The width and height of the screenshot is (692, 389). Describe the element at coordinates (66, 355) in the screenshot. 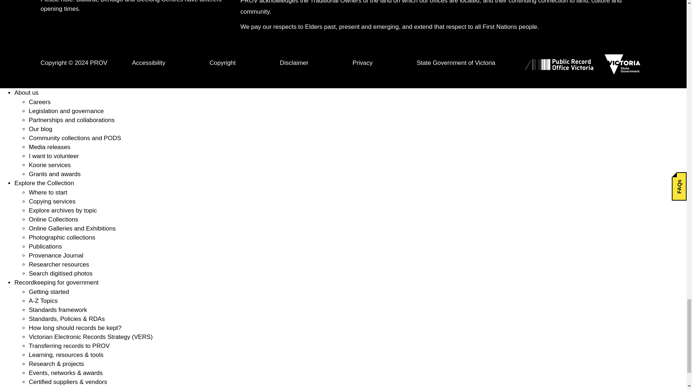

I see `Find our document library, training, tools and case studies` at that location.